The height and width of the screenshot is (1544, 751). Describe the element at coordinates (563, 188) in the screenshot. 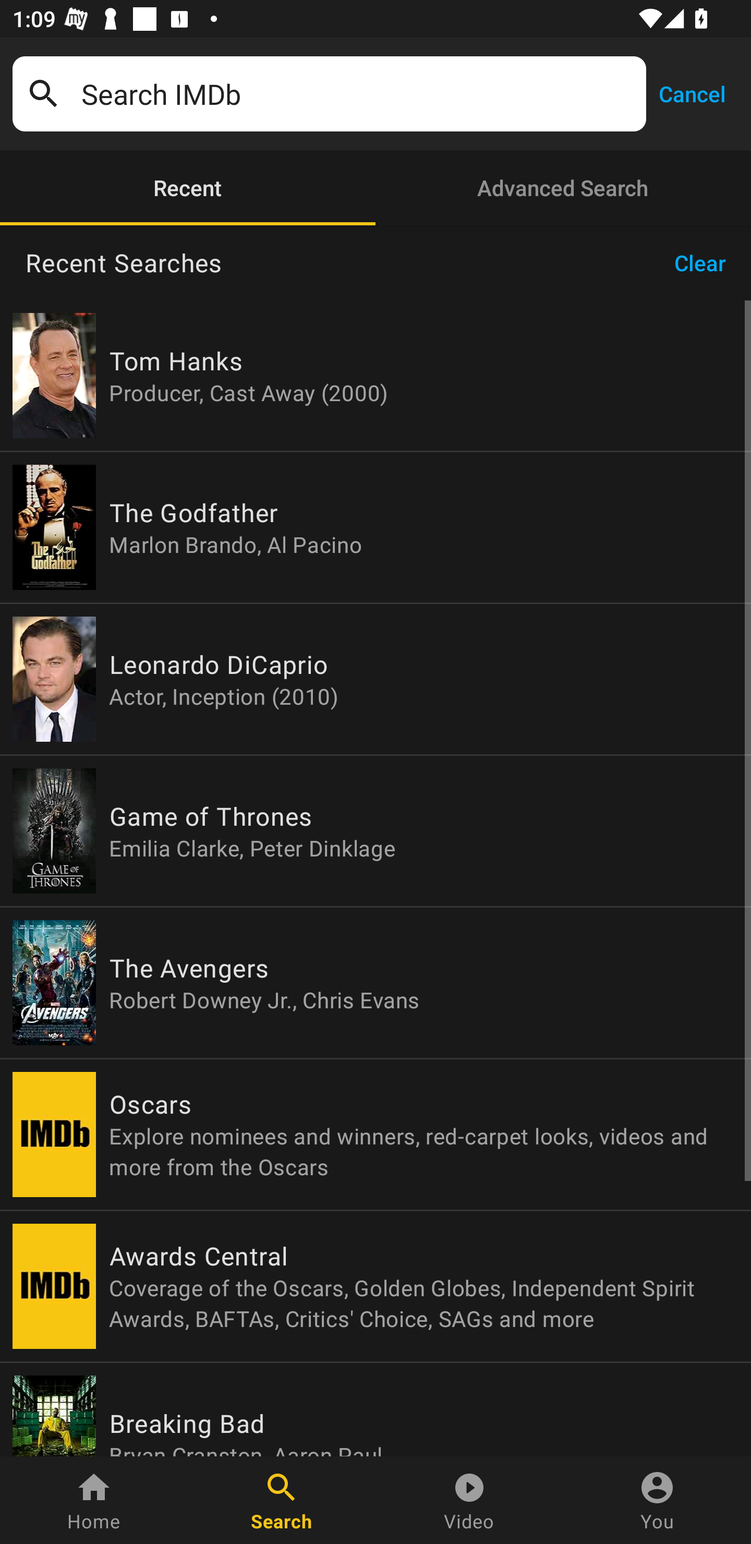

I see `Advanced Search` at that location.